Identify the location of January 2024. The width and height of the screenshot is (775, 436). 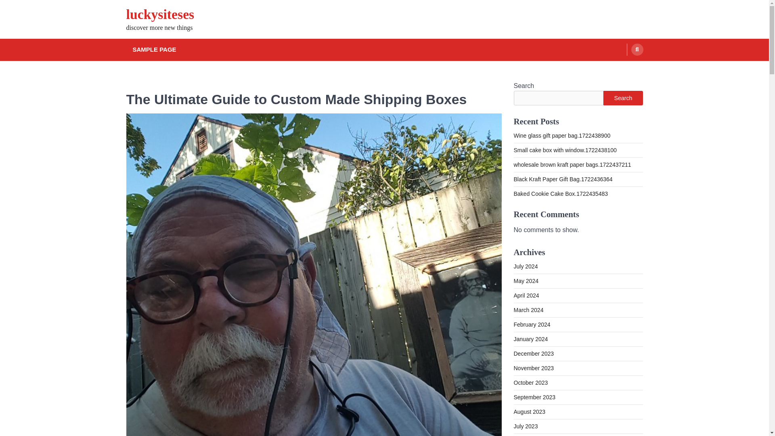
(530, 339).